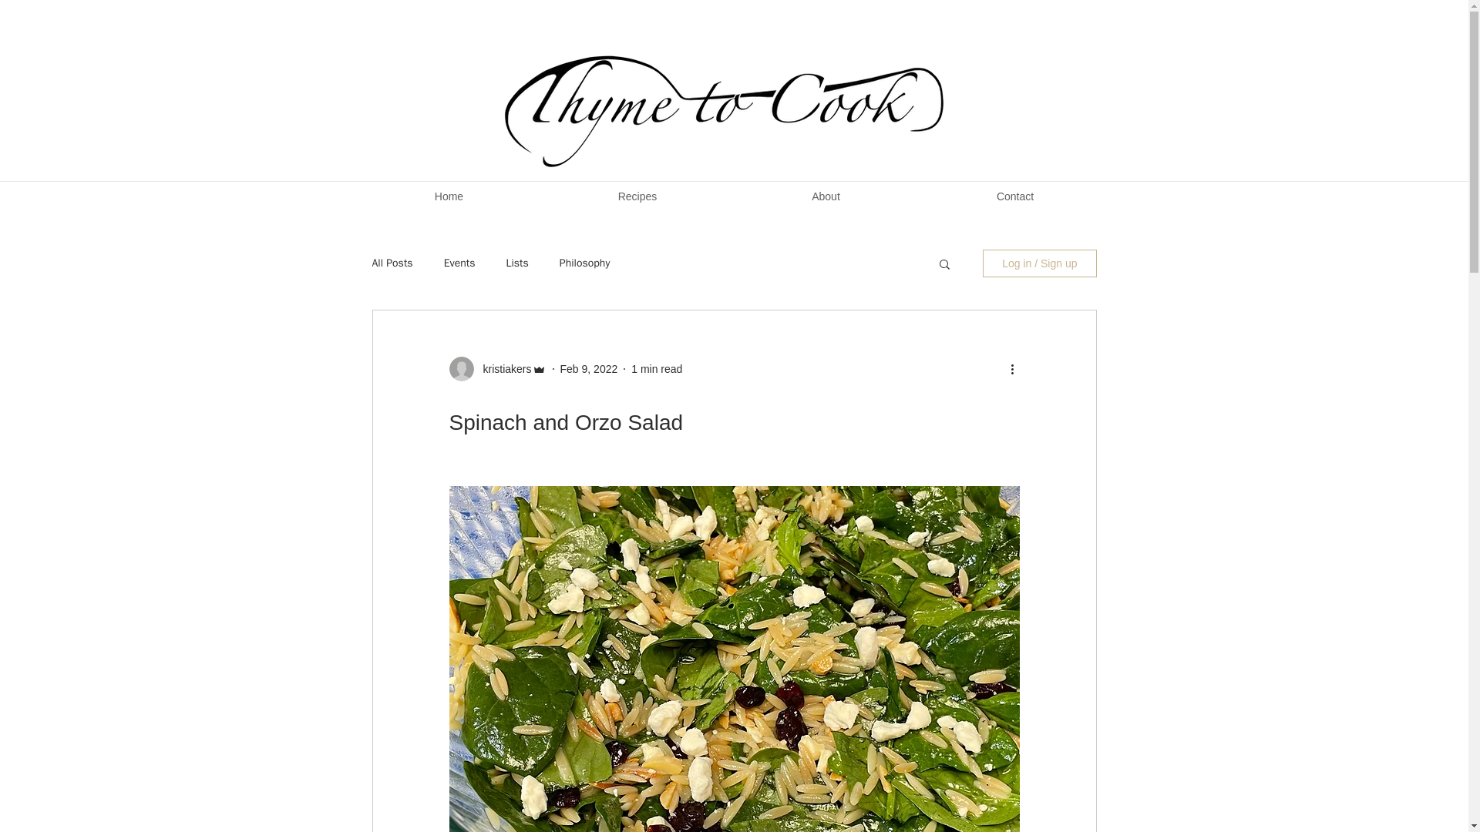 The height and width of the screenshot is (832, 1480). I want to click on Home, so click(449, 196).